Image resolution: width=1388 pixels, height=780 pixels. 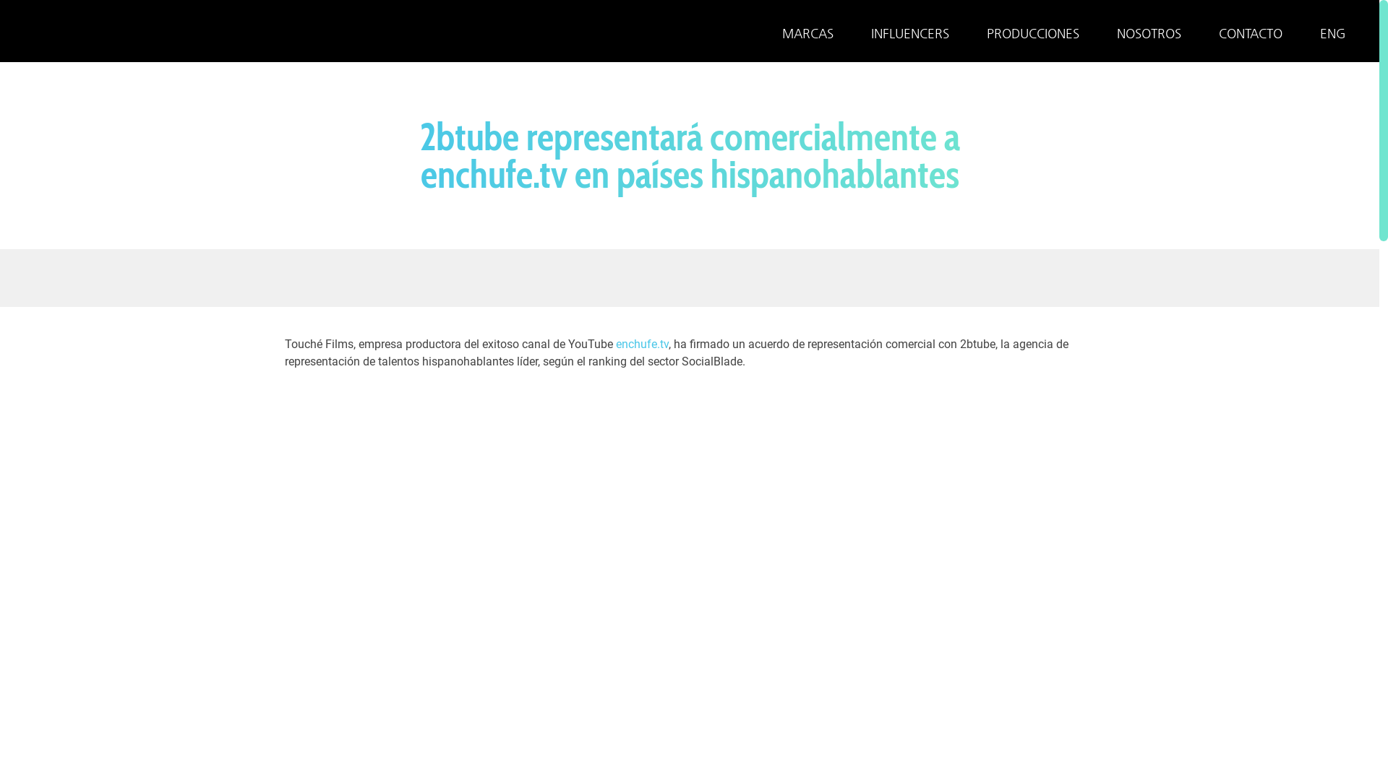 I want to click on CONTACTO, so click(x=1251, y=33).